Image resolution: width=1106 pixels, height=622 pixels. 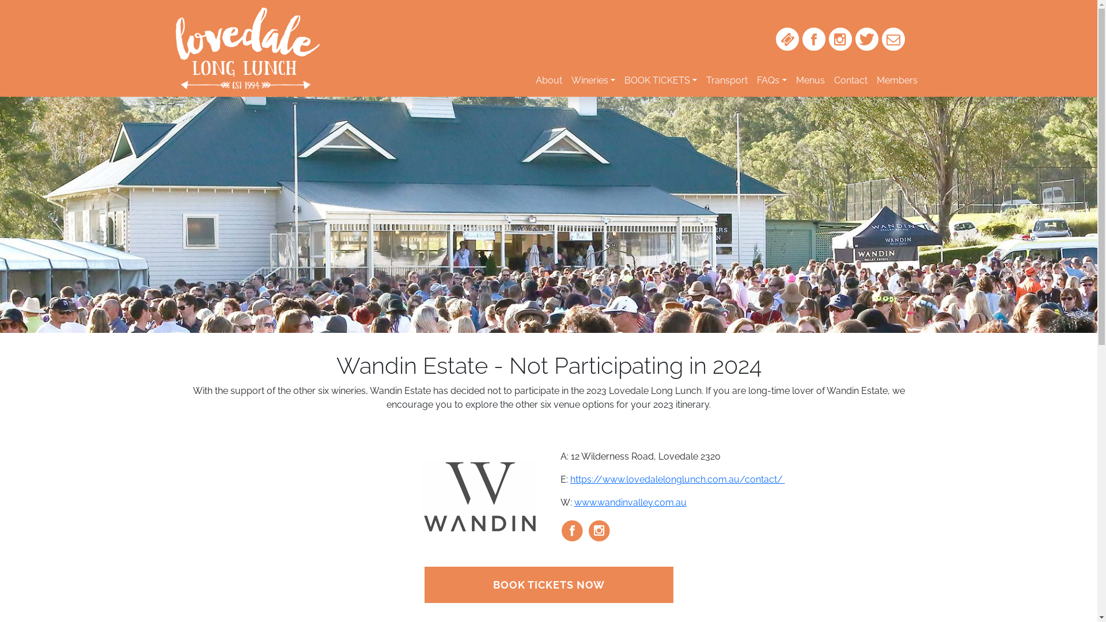 What do you see at coordinates (840, 39) in the screenshot?
I see `Follow us on Instagram` at bounding box center [840, 39].